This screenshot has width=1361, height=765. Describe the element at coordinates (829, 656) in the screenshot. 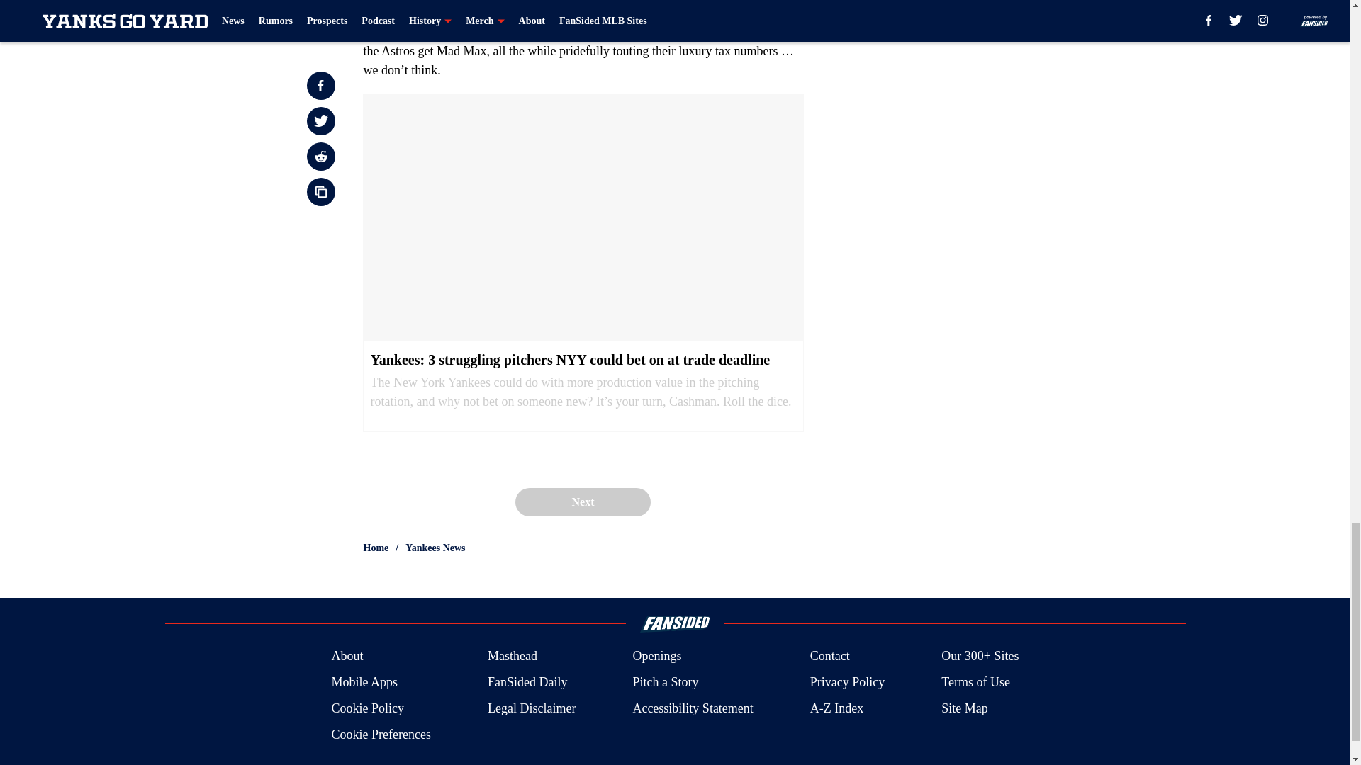

I see `Contact` at that location.